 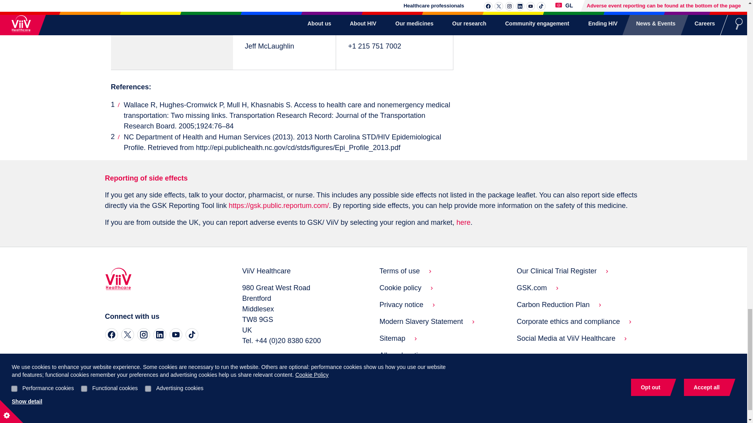 What do you see at coordinates (400, 271) in the screenshot?
I see `Privacy Notice` at bounding box center [400, 271].